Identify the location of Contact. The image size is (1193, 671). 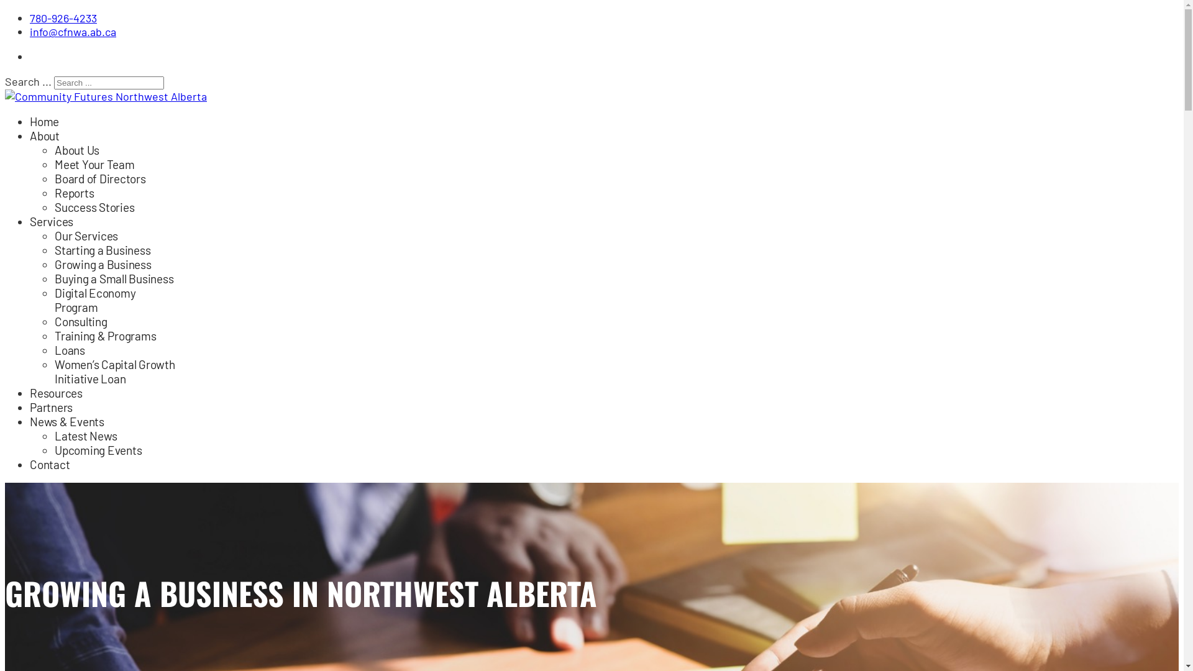
(50, 464).